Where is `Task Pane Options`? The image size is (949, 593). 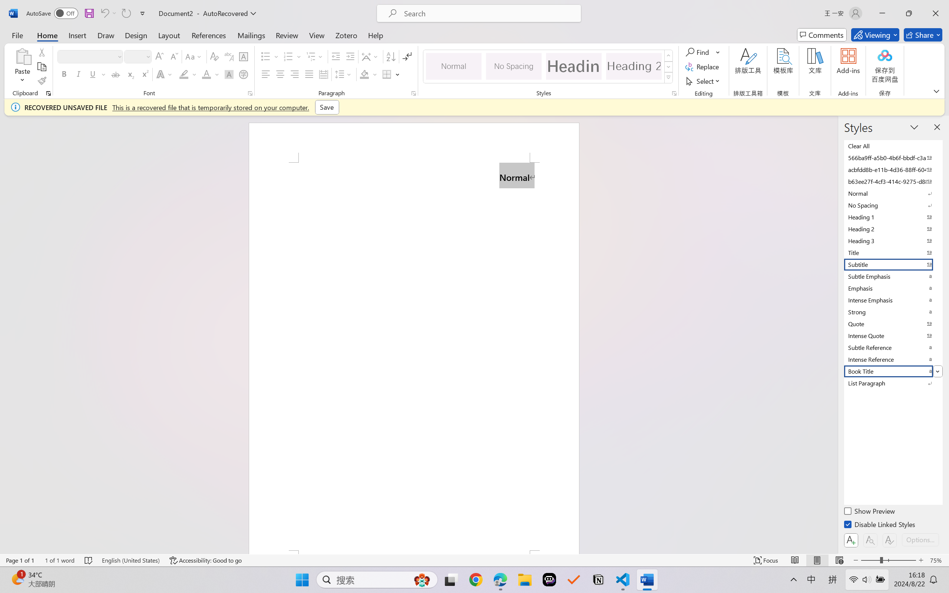 Task Pane Options is located at coordinates (914, 127).